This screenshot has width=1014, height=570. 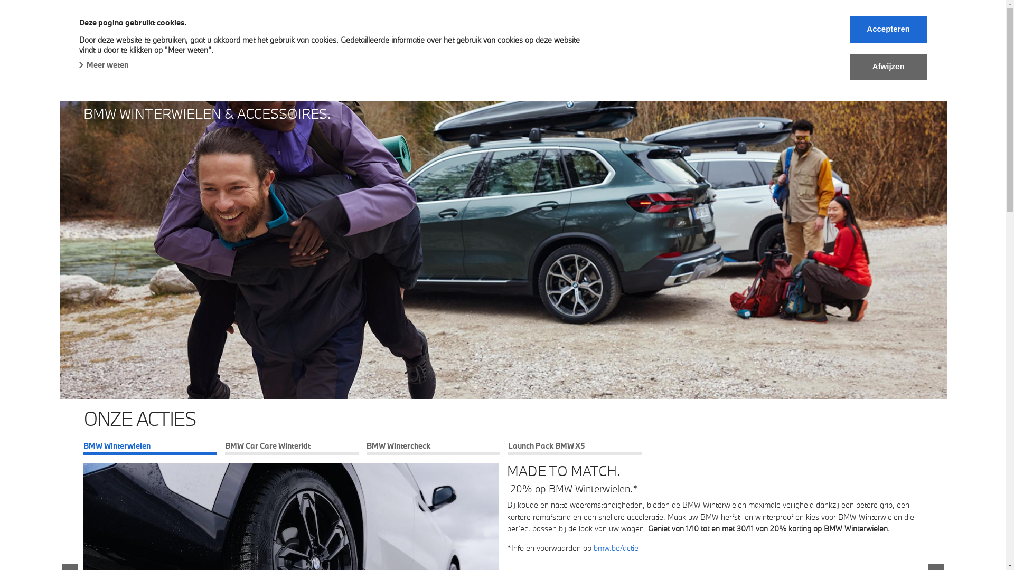 What do you see at coordinates (888, 66) in the screenshot?
I see `Afwijzen` at bounding box center [888, 66].